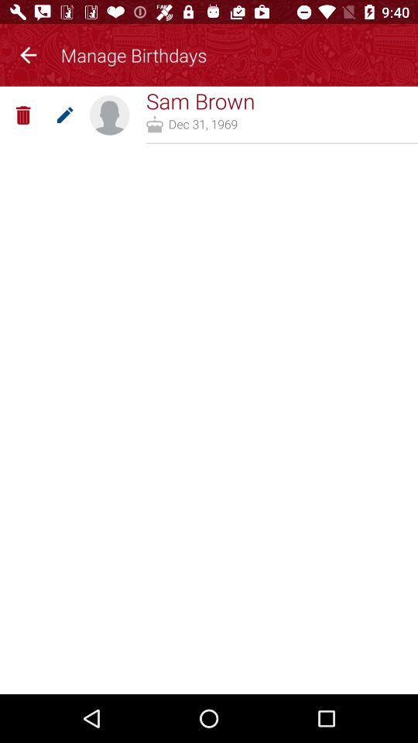 The height and width of the screenshot is (743, 418). I want to click on launch the sam brown icon, so click(200, 101).